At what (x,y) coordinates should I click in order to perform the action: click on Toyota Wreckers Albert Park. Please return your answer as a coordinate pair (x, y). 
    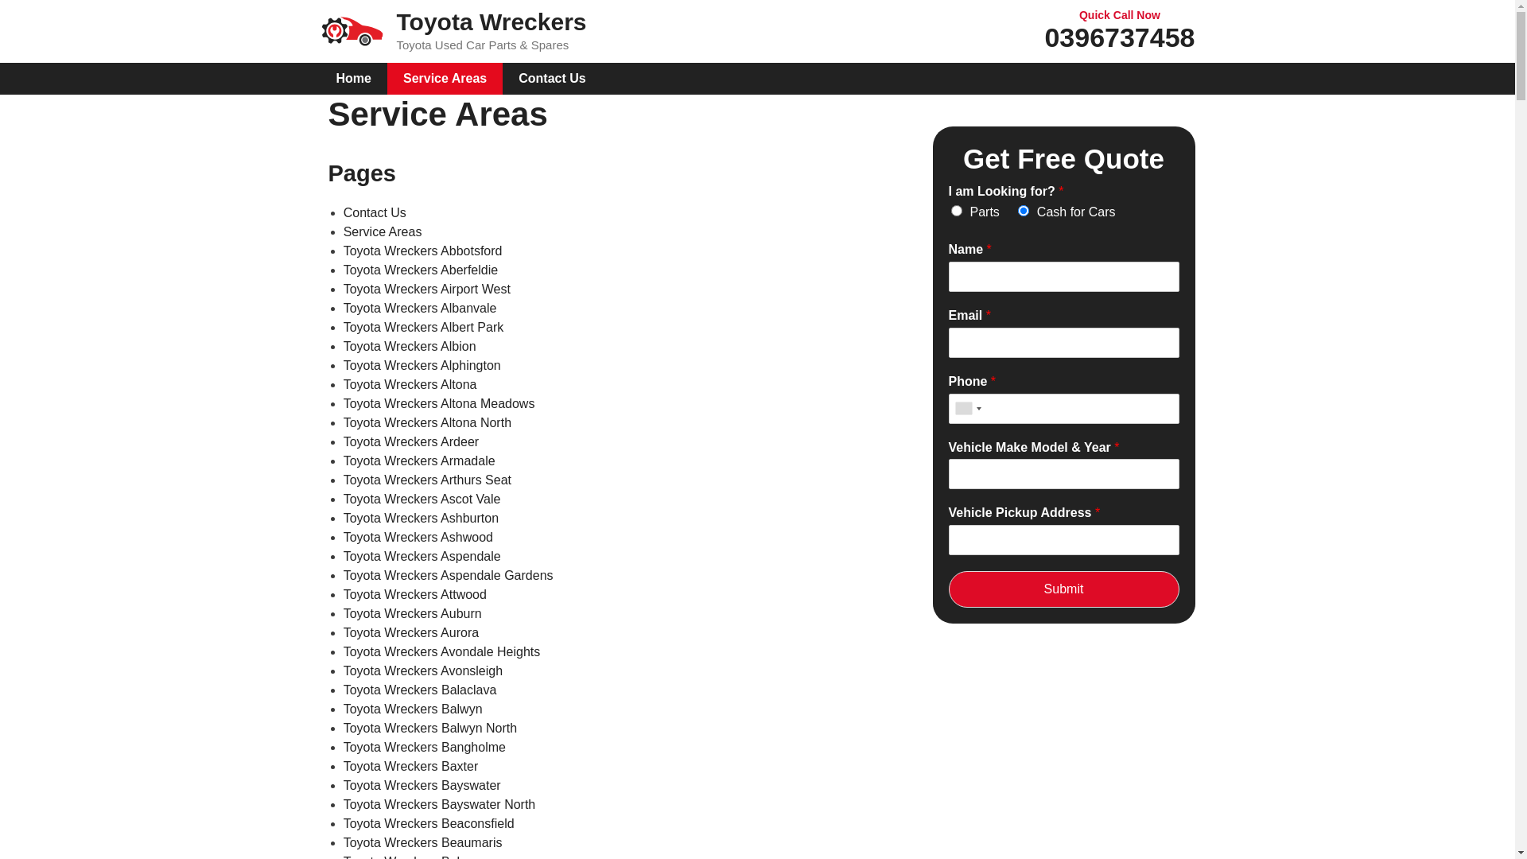
    Looking at the image, I should click on (424, 328).